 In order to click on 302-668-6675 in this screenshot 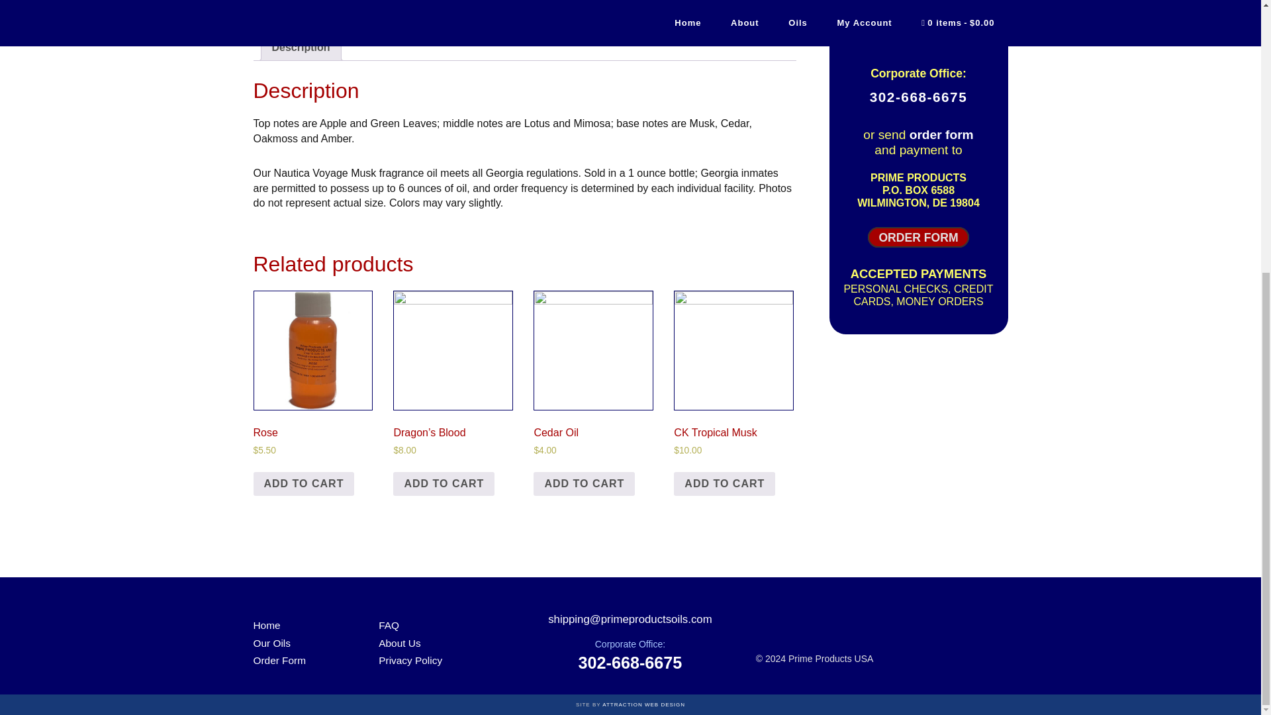, I will do `click(918, 97)`.